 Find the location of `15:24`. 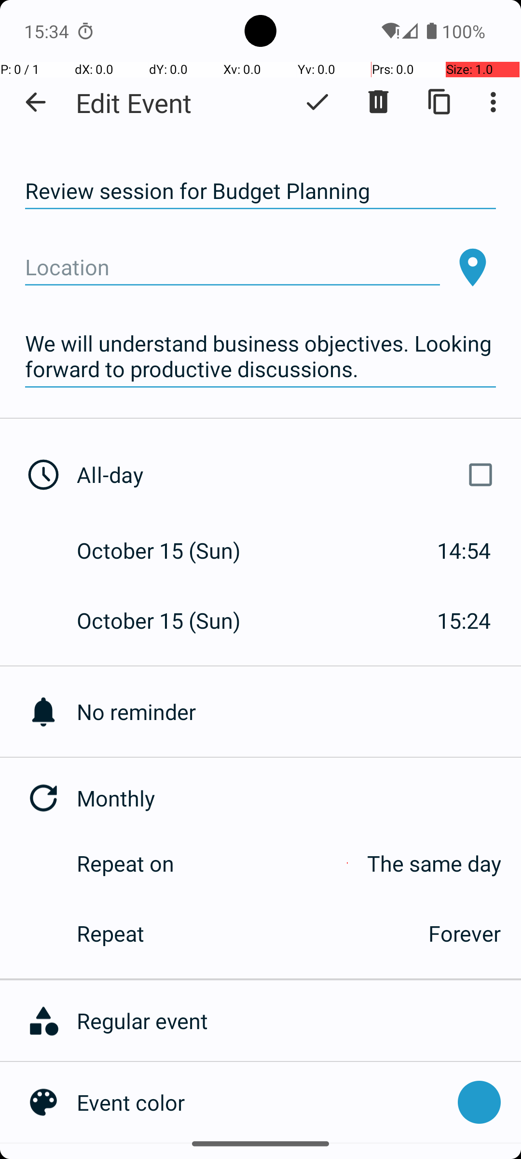

15:24 is located at coordinates (464, 620).